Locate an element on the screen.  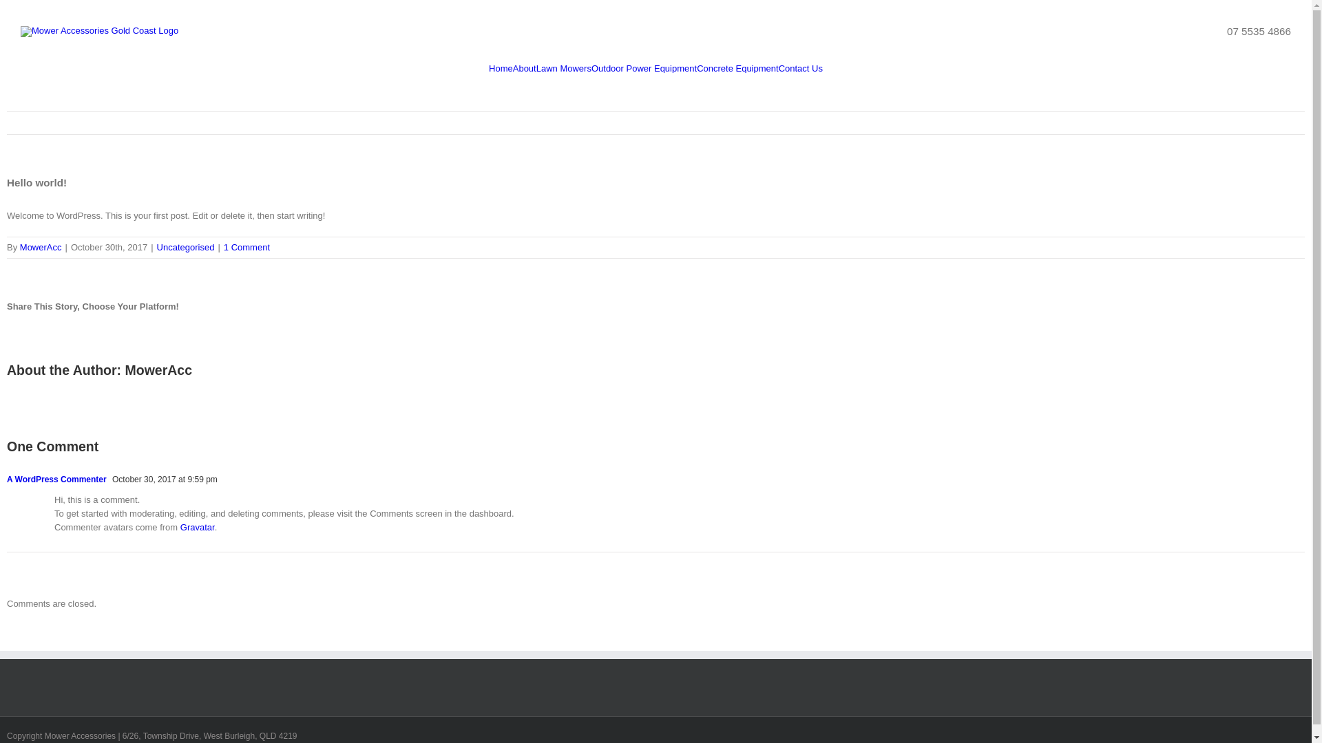
Contact Us is located at coordinates (801, 69).